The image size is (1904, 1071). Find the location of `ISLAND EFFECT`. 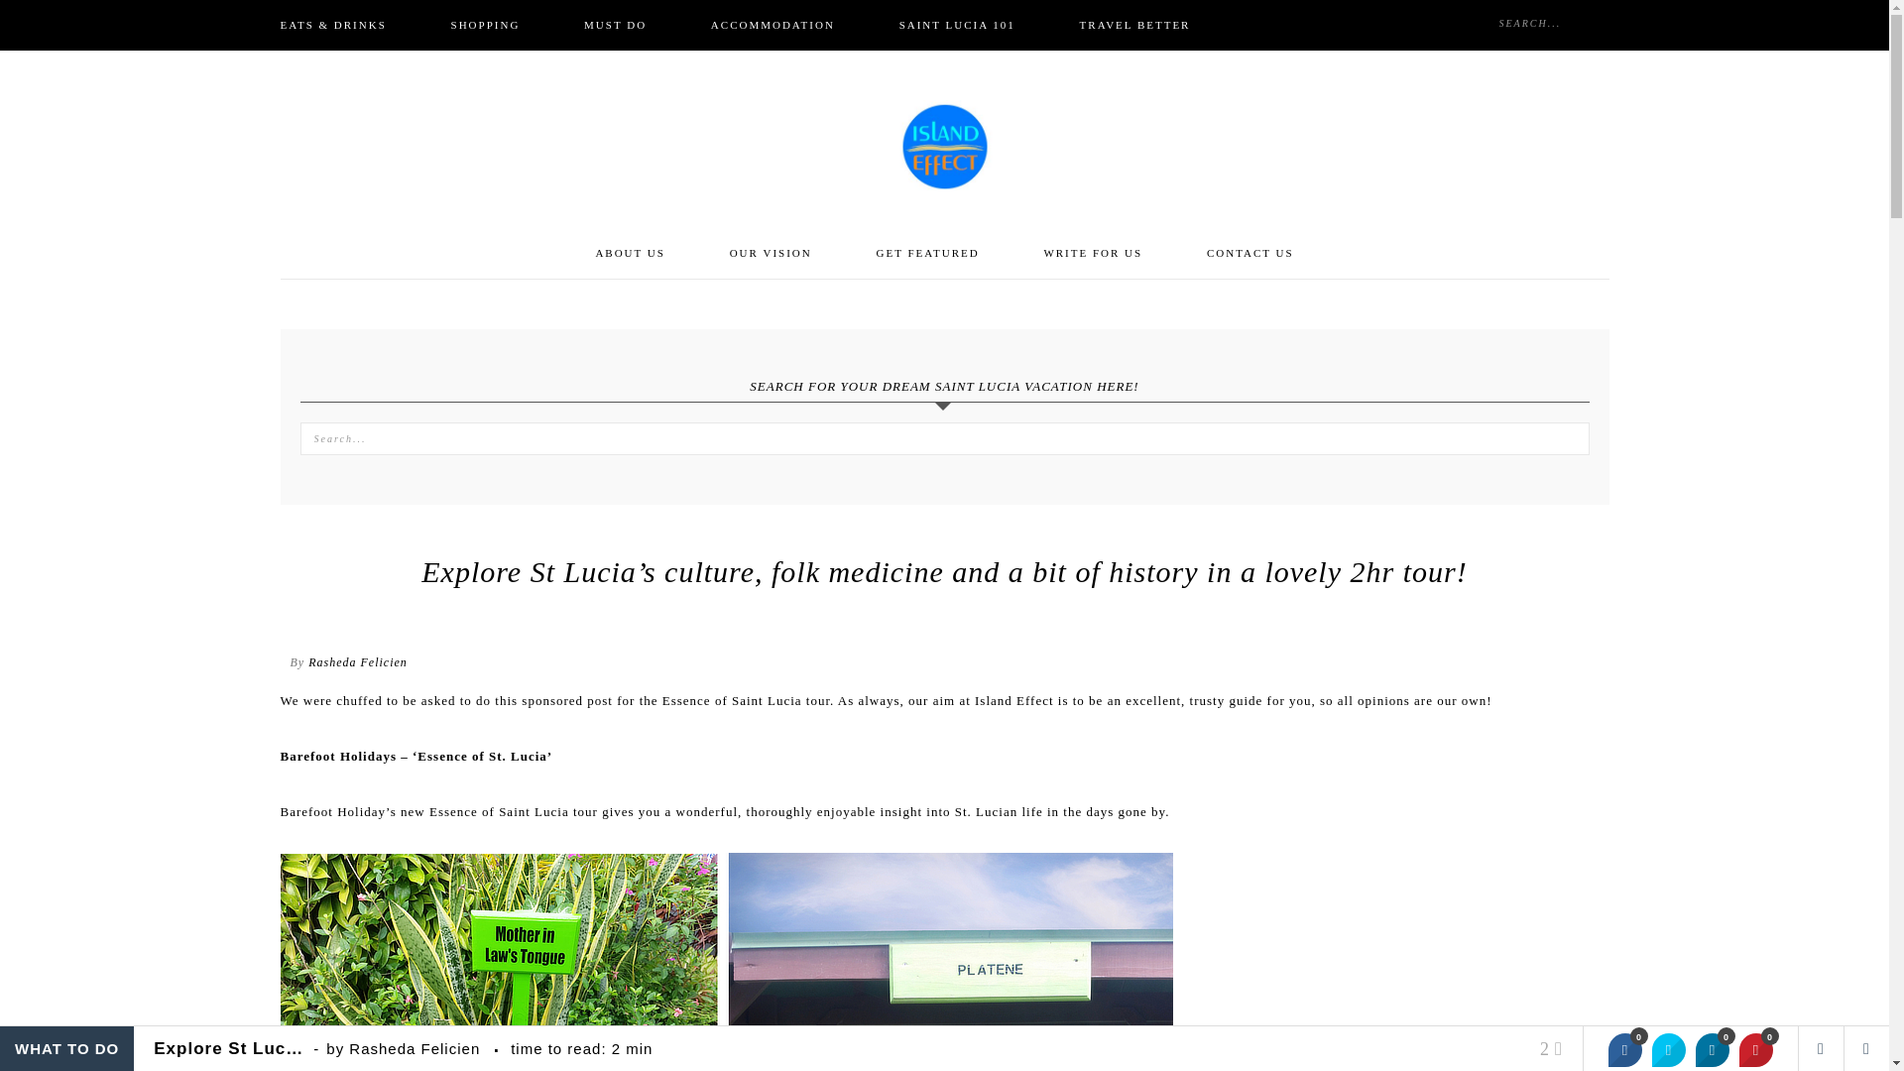

ISLAND EFFECT is located at coordinates (944, 147).